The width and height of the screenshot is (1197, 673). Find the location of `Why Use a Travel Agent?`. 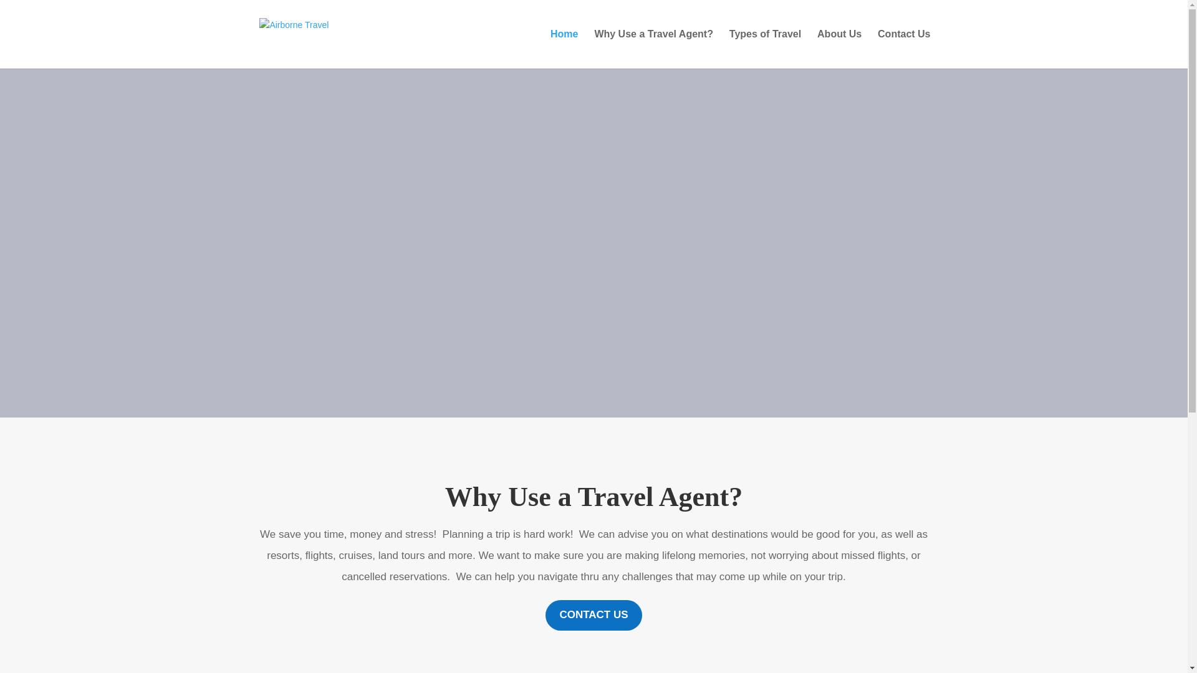

Why Use a Travel Agent? is located at coordinates (653, 49).